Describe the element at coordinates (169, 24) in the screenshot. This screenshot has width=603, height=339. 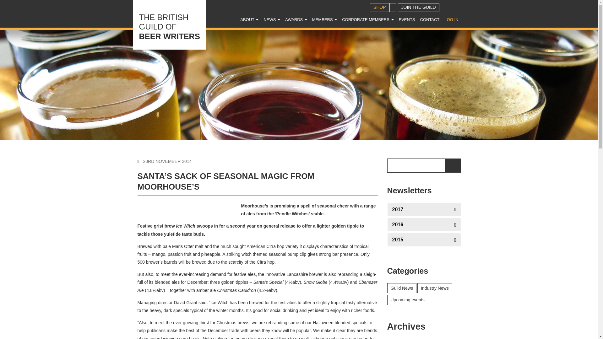
I see `Search` at that location.